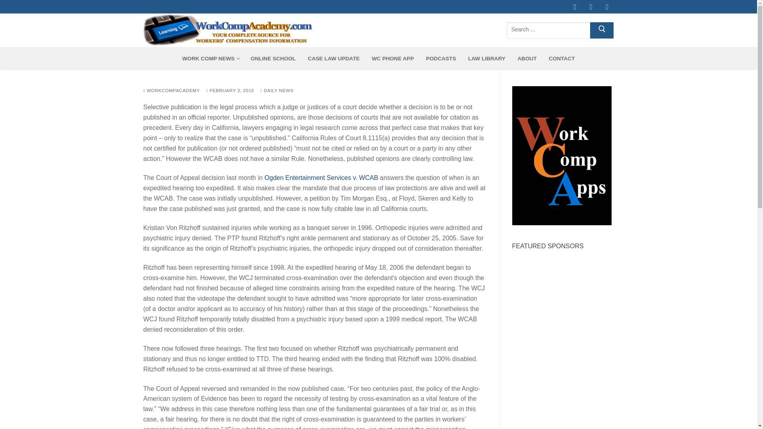 This screenshot has height=429, width=763. I want to click on CONTACT, so click(171, 91).